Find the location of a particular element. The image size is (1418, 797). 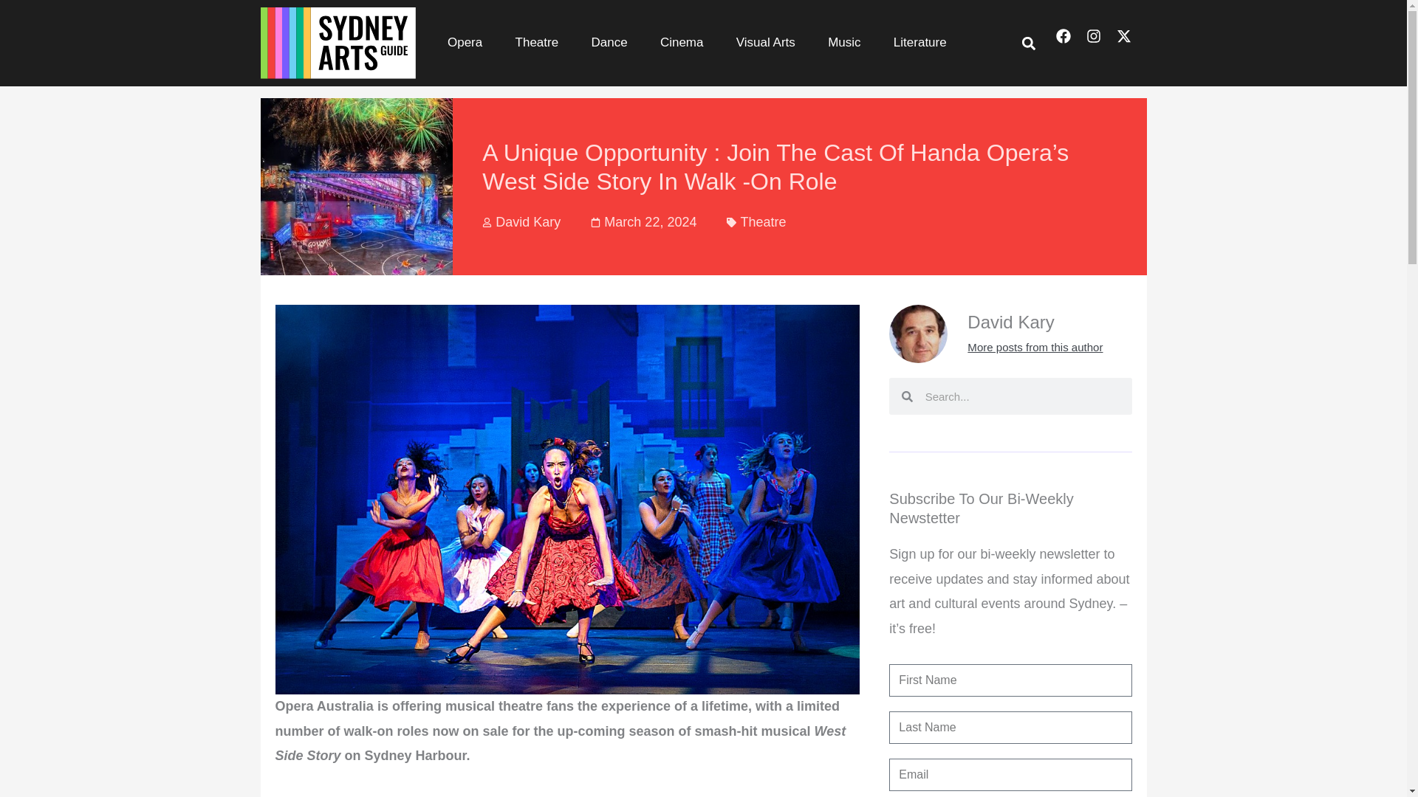

Literature is located at coordinates (920, 43).